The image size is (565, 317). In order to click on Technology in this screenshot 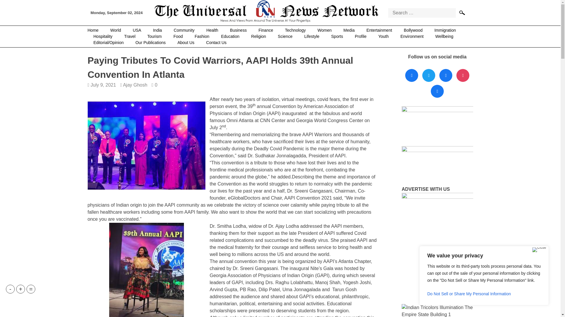, I will do `click(295, 30)`.